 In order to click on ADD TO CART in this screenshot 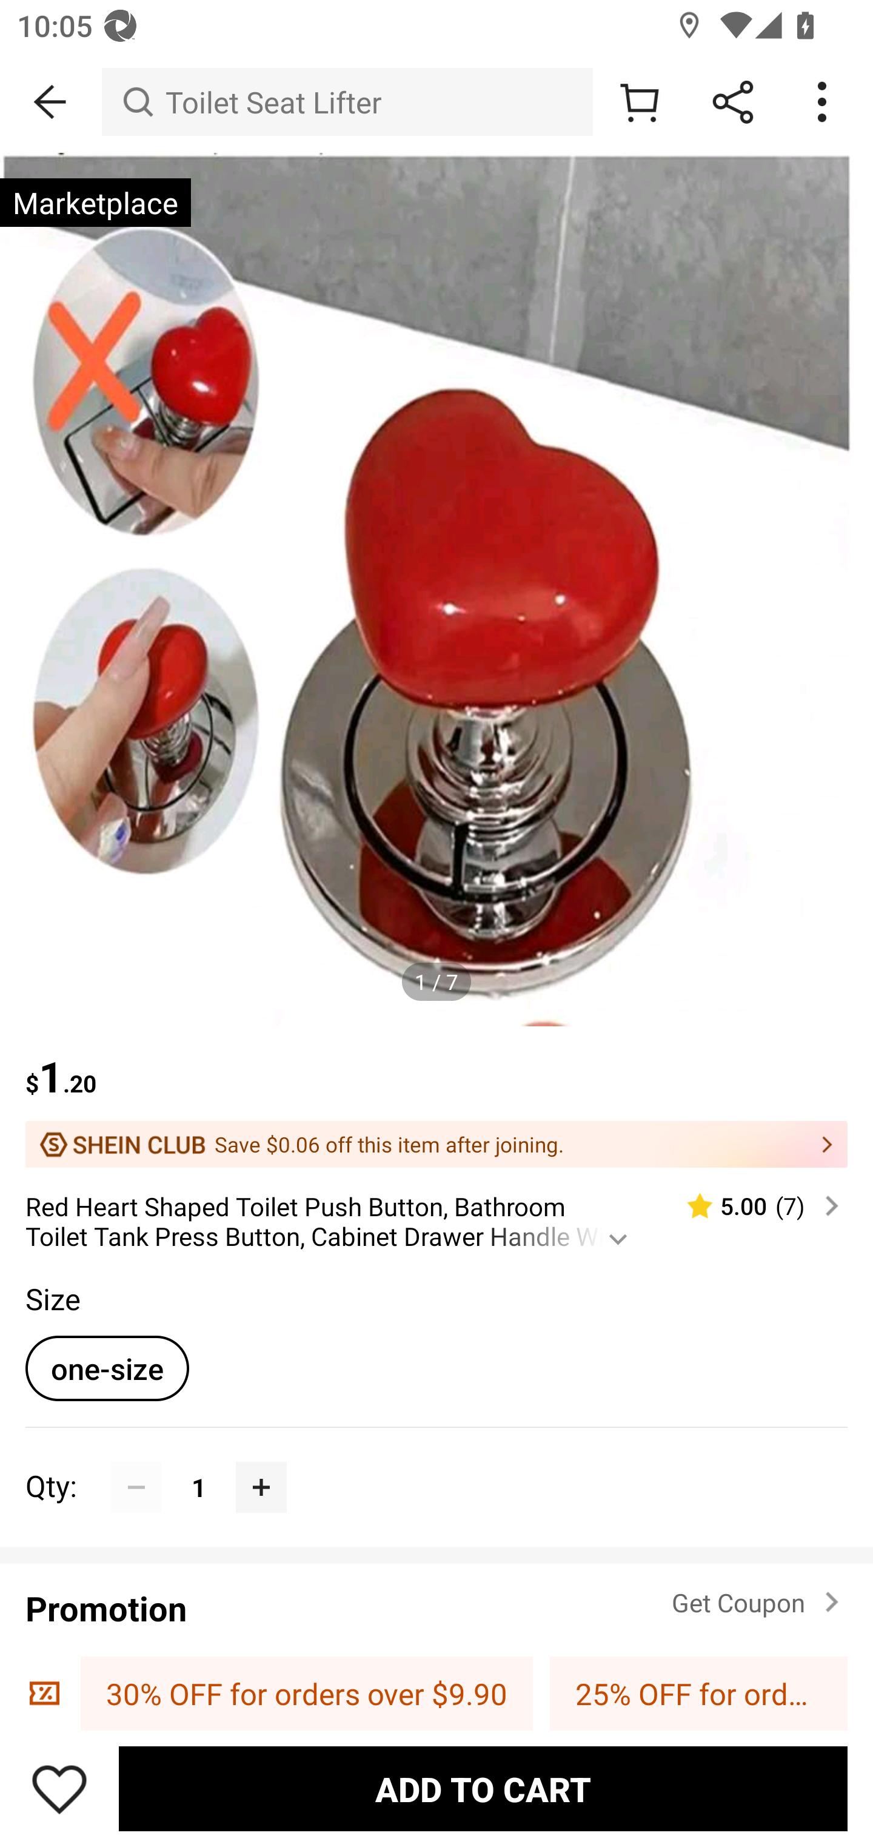, I will do `click(483, 1788)`.